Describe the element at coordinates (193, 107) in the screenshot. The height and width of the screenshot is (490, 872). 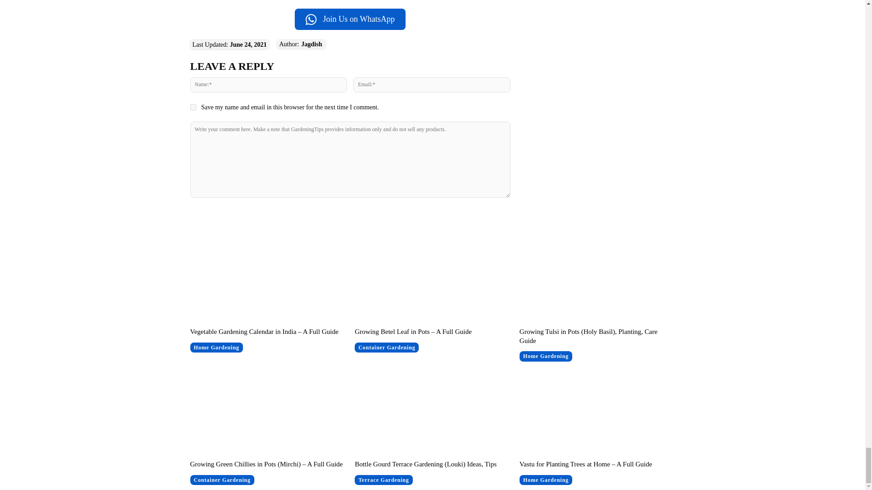
I see `yes` at that location.